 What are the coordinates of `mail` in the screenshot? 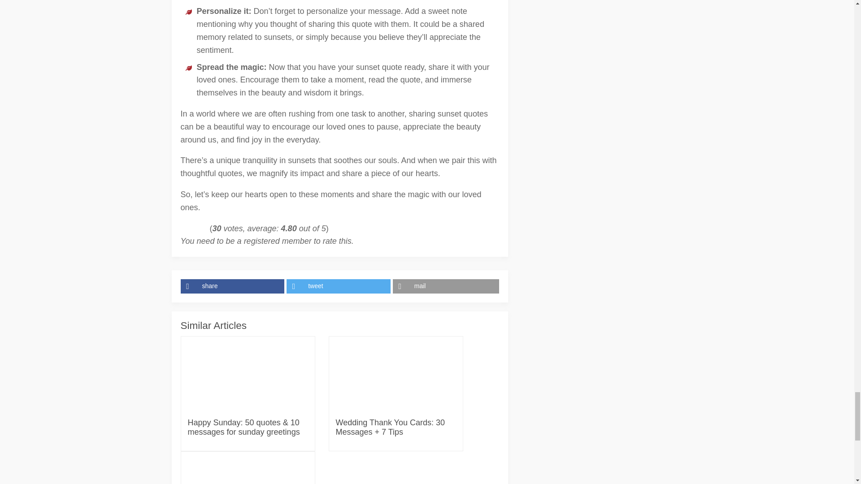 It's located at (446, 286).